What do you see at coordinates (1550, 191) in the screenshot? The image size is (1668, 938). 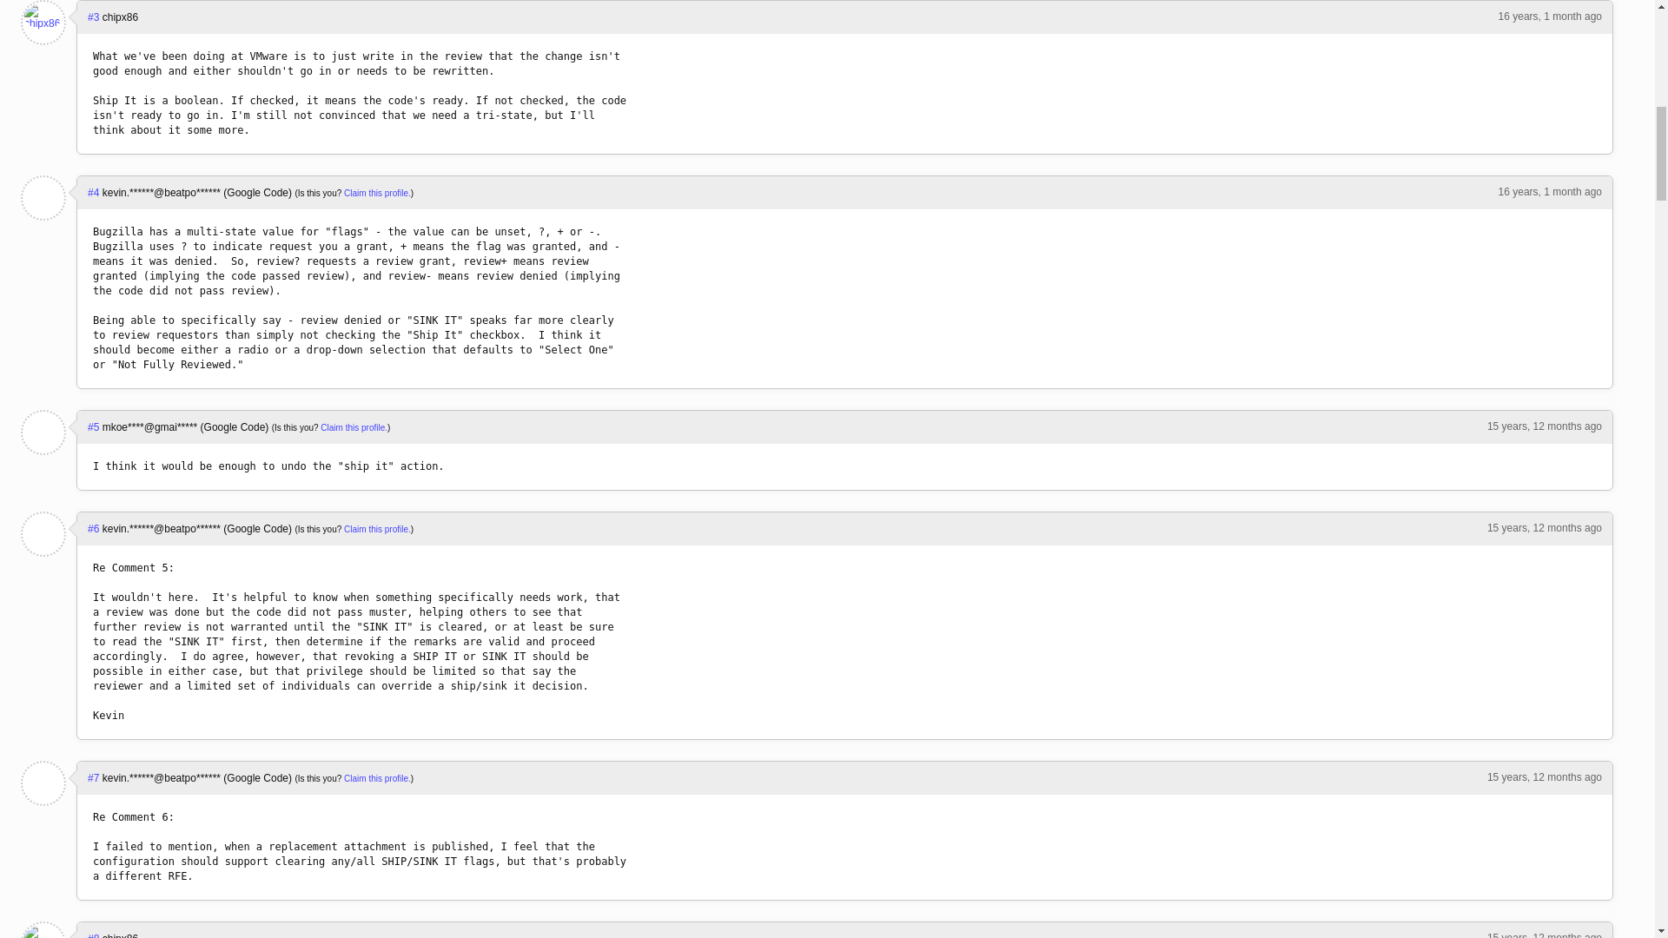 I see `July 3, 2008, 9:32 p.m.` at bounding box center [1550, 191].